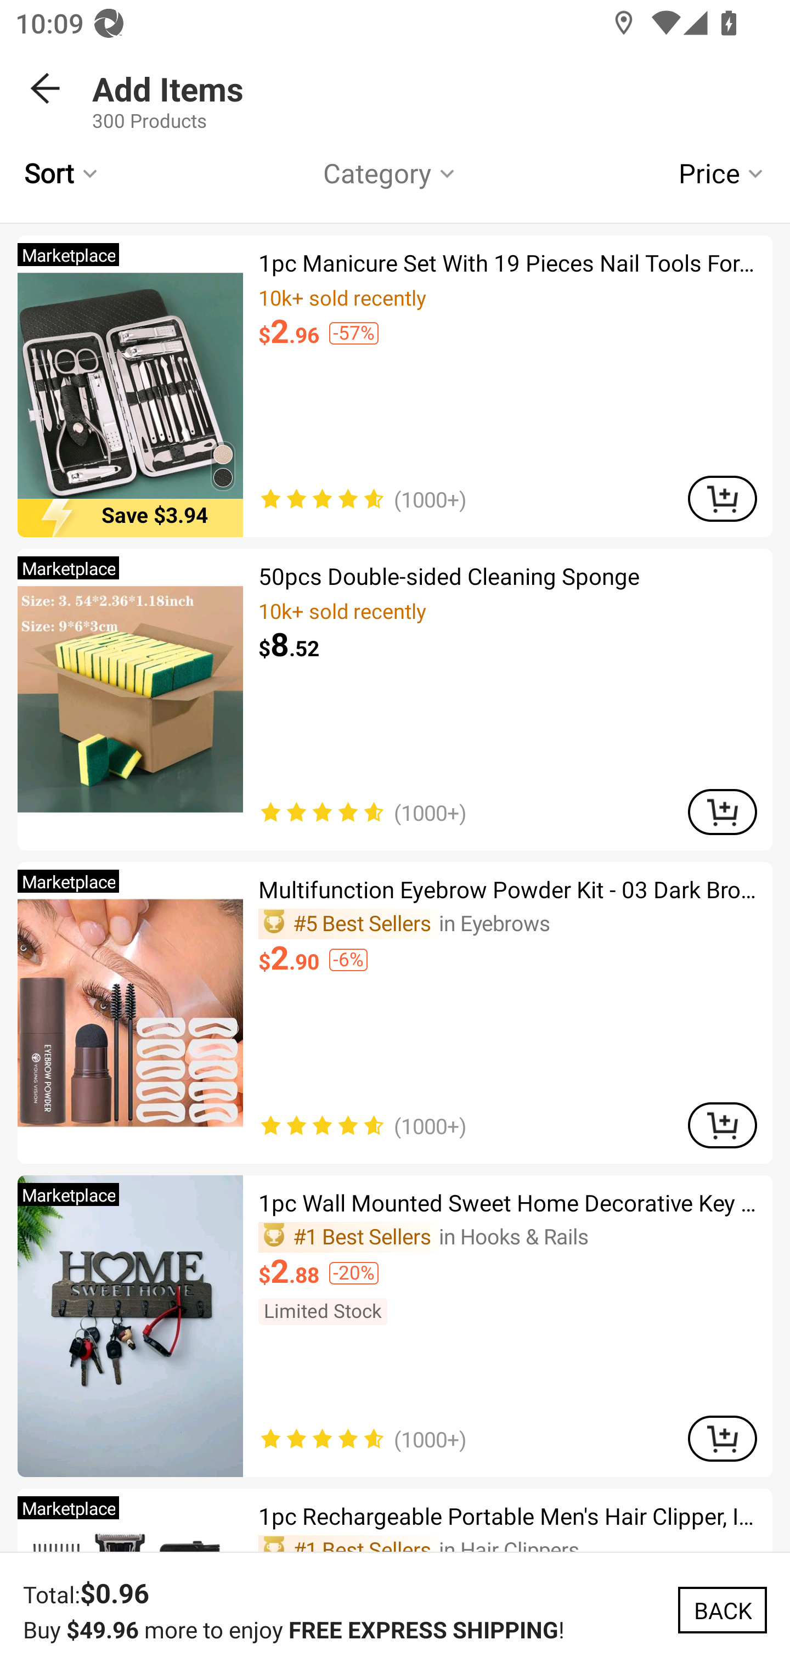 This screenshot has width=790, height=1668. What do you see at coordinates (722, 1610) in the screenshot?
I see `BACK` at bounding box center [722, 1610].